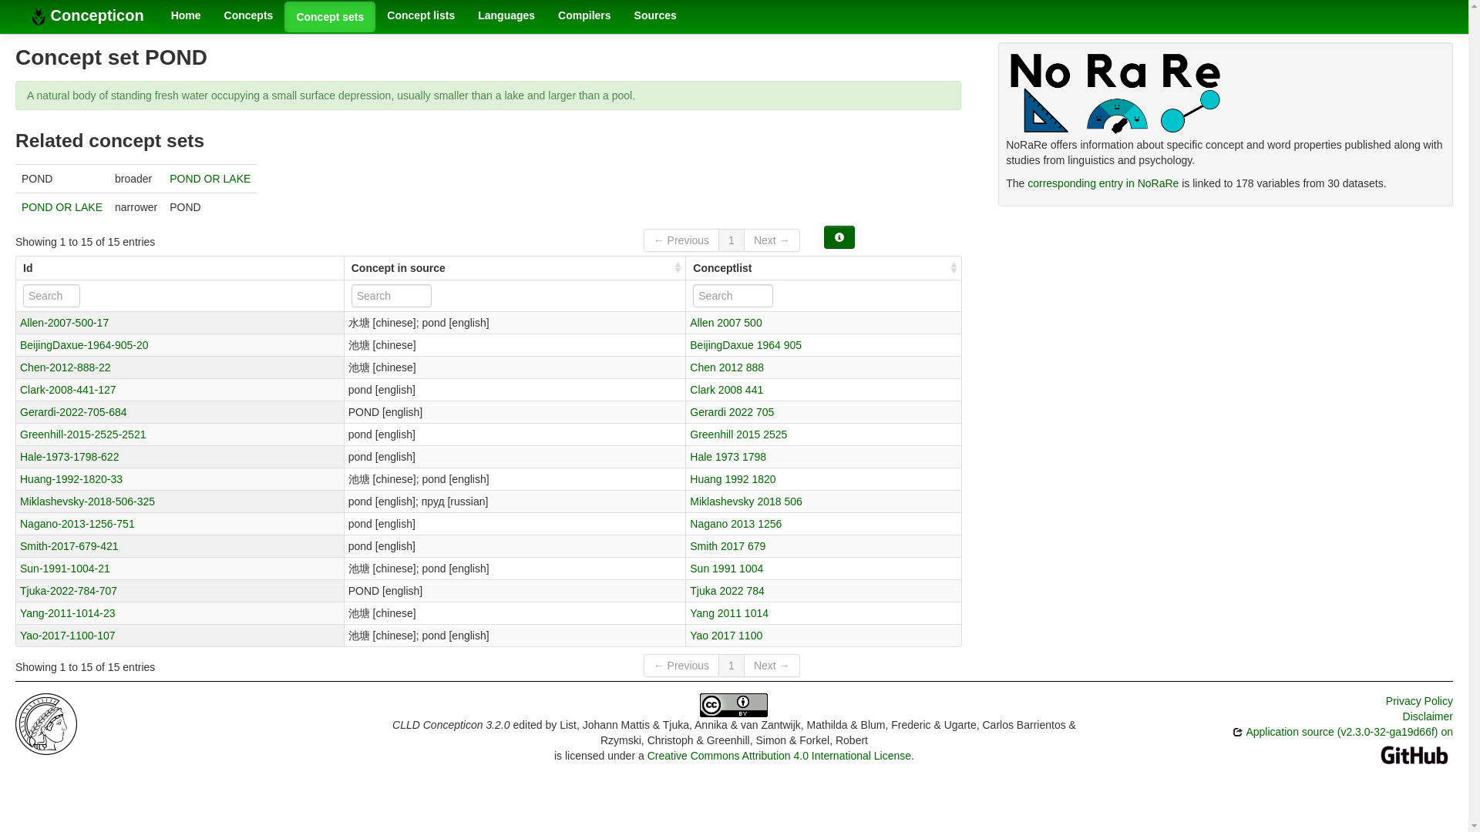 This screenshot has height=832, width=1480. What do you see at coordinates (726, 390) in the screenshot?
I see `Clark 2008 441` at bounding box center [726, 390].